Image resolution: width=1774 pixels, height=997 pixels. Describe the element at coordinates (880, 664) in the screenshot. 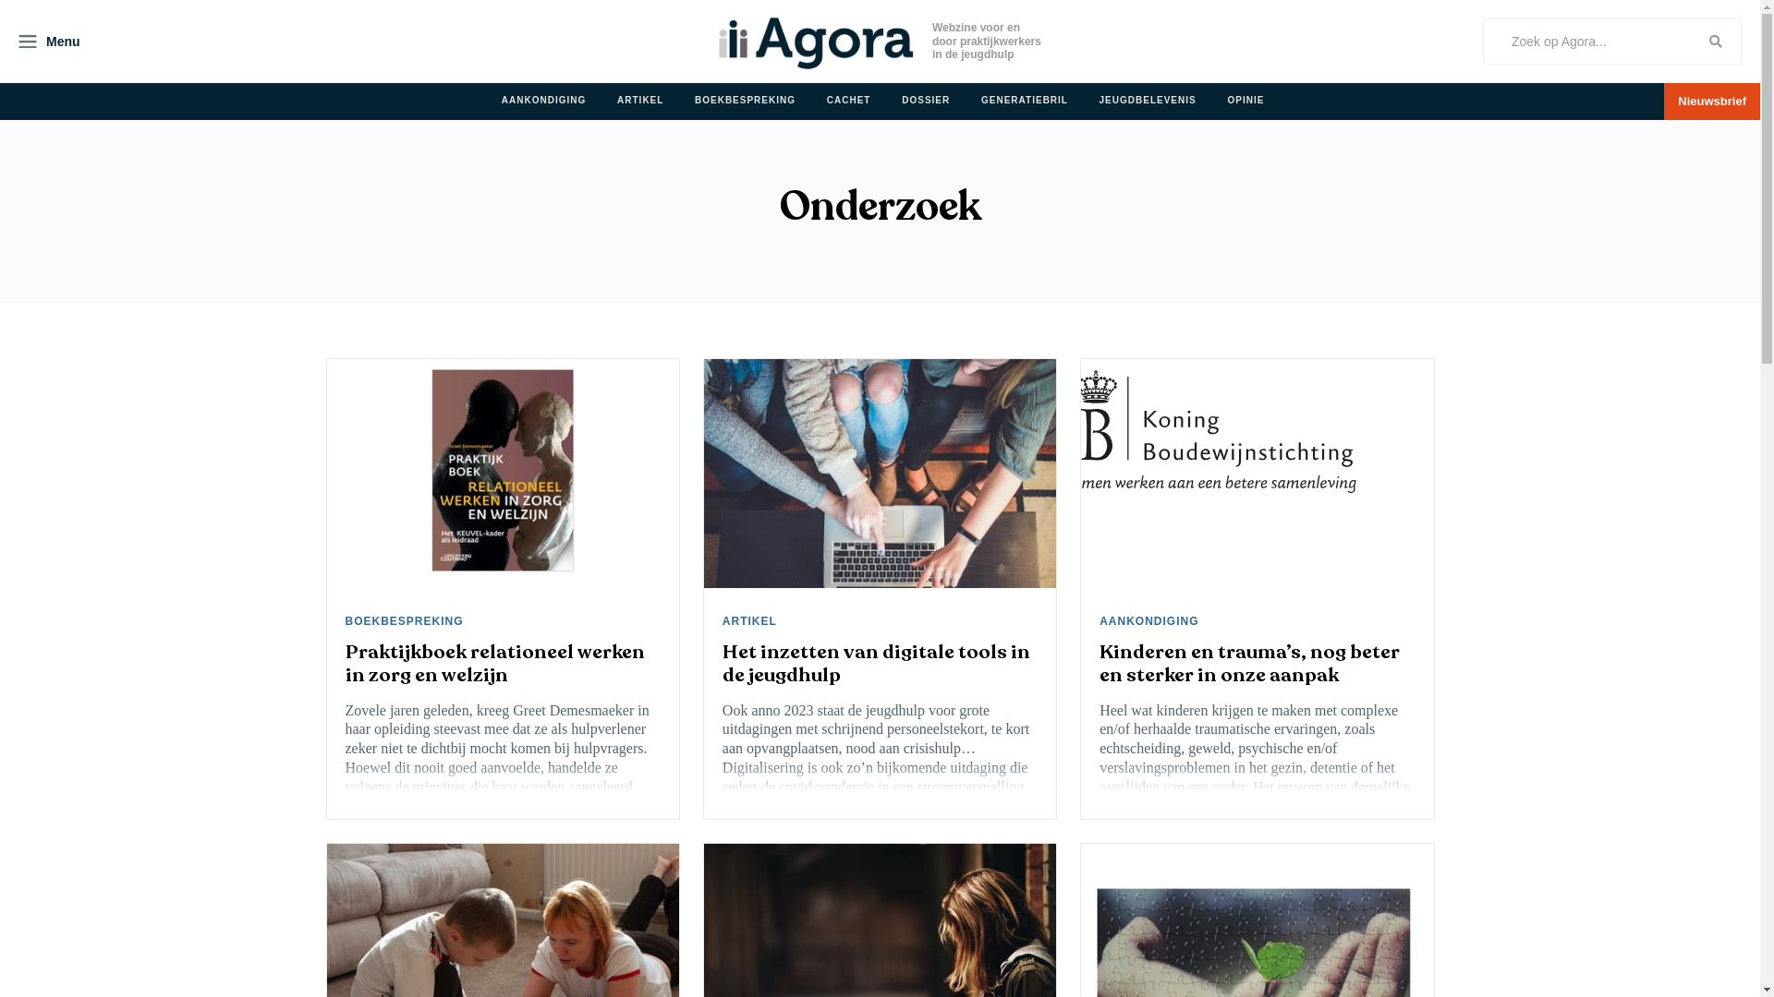

I see `Het inzetten van digitale tools in de jeugdhulp` at that location.